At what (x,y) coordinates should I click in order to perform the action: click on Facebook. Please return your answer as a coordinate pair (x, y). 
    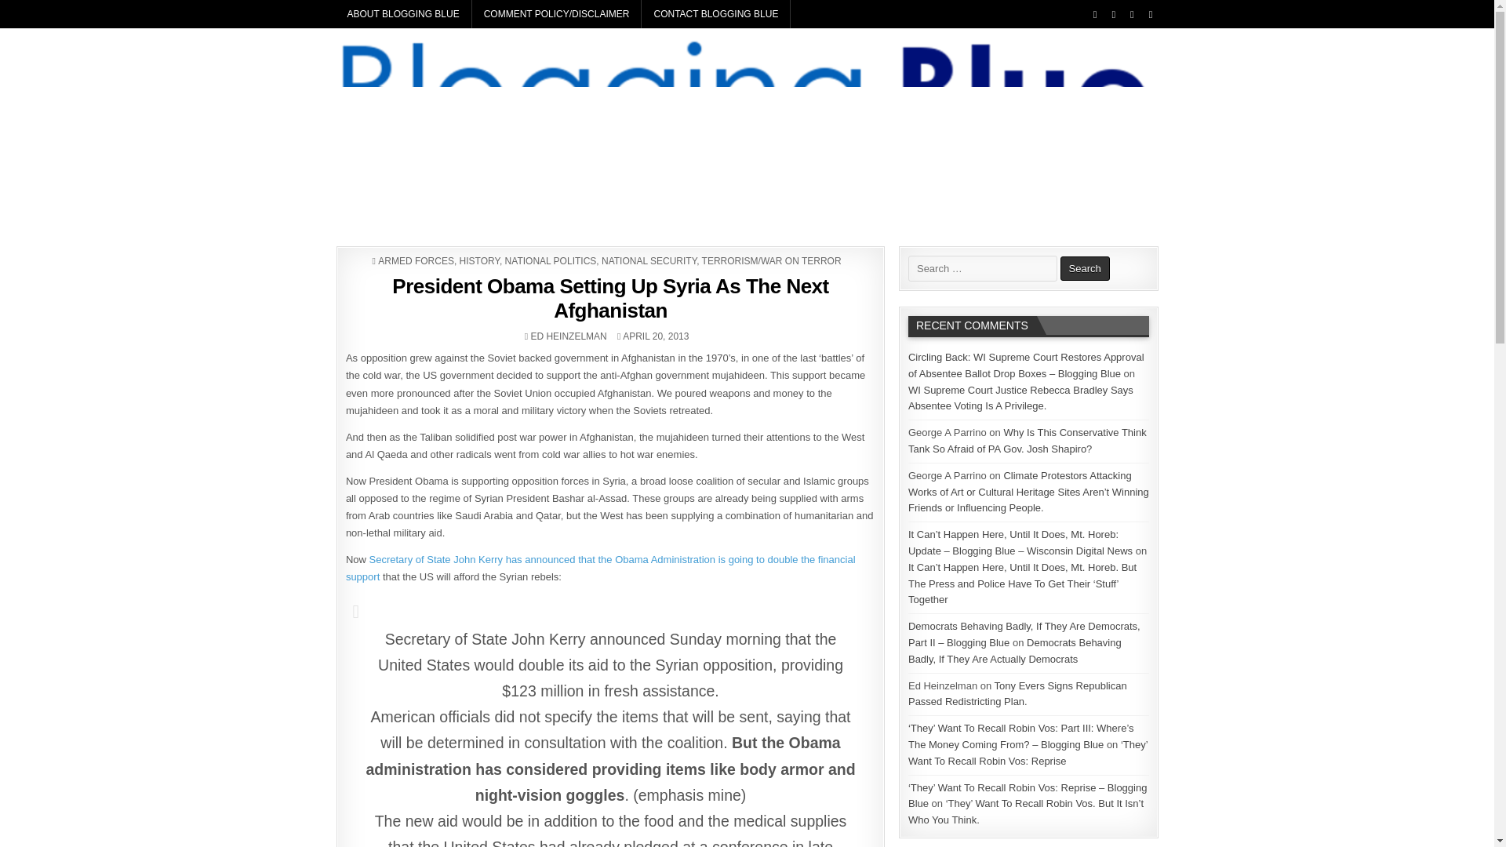
    Looking at the image, I should click on (1112, 14).